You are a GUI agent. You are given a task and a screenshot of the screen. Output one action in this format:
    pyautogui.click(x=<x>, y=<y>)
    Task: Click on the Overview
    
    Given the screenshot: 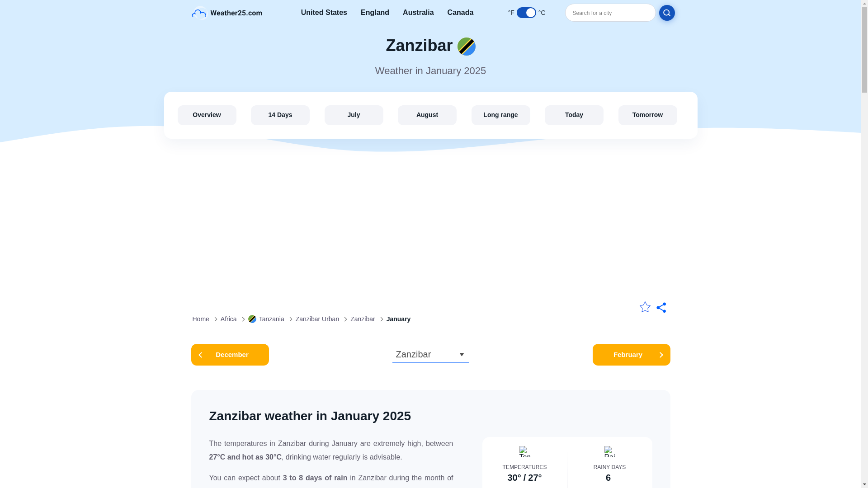 What is the action you would take?
    pyautogui.click(x=206, y=115)
    